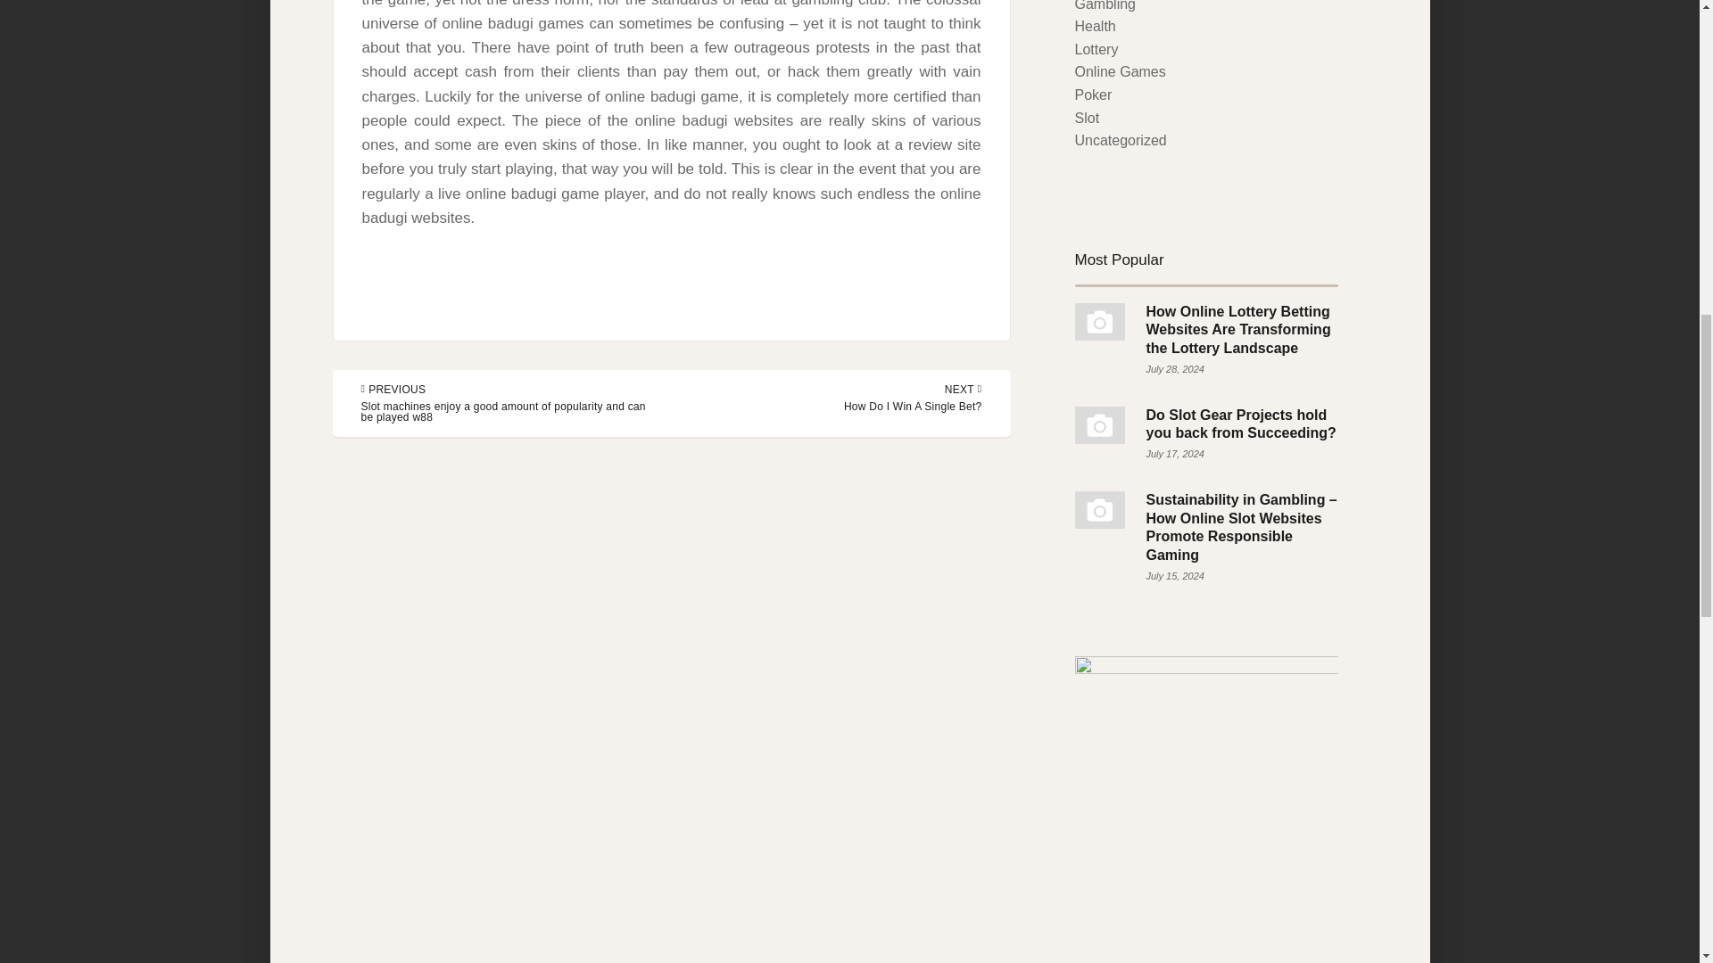  Describe the element at coordinates (1240, 424) in the screenshot. I see `Health` at that location.